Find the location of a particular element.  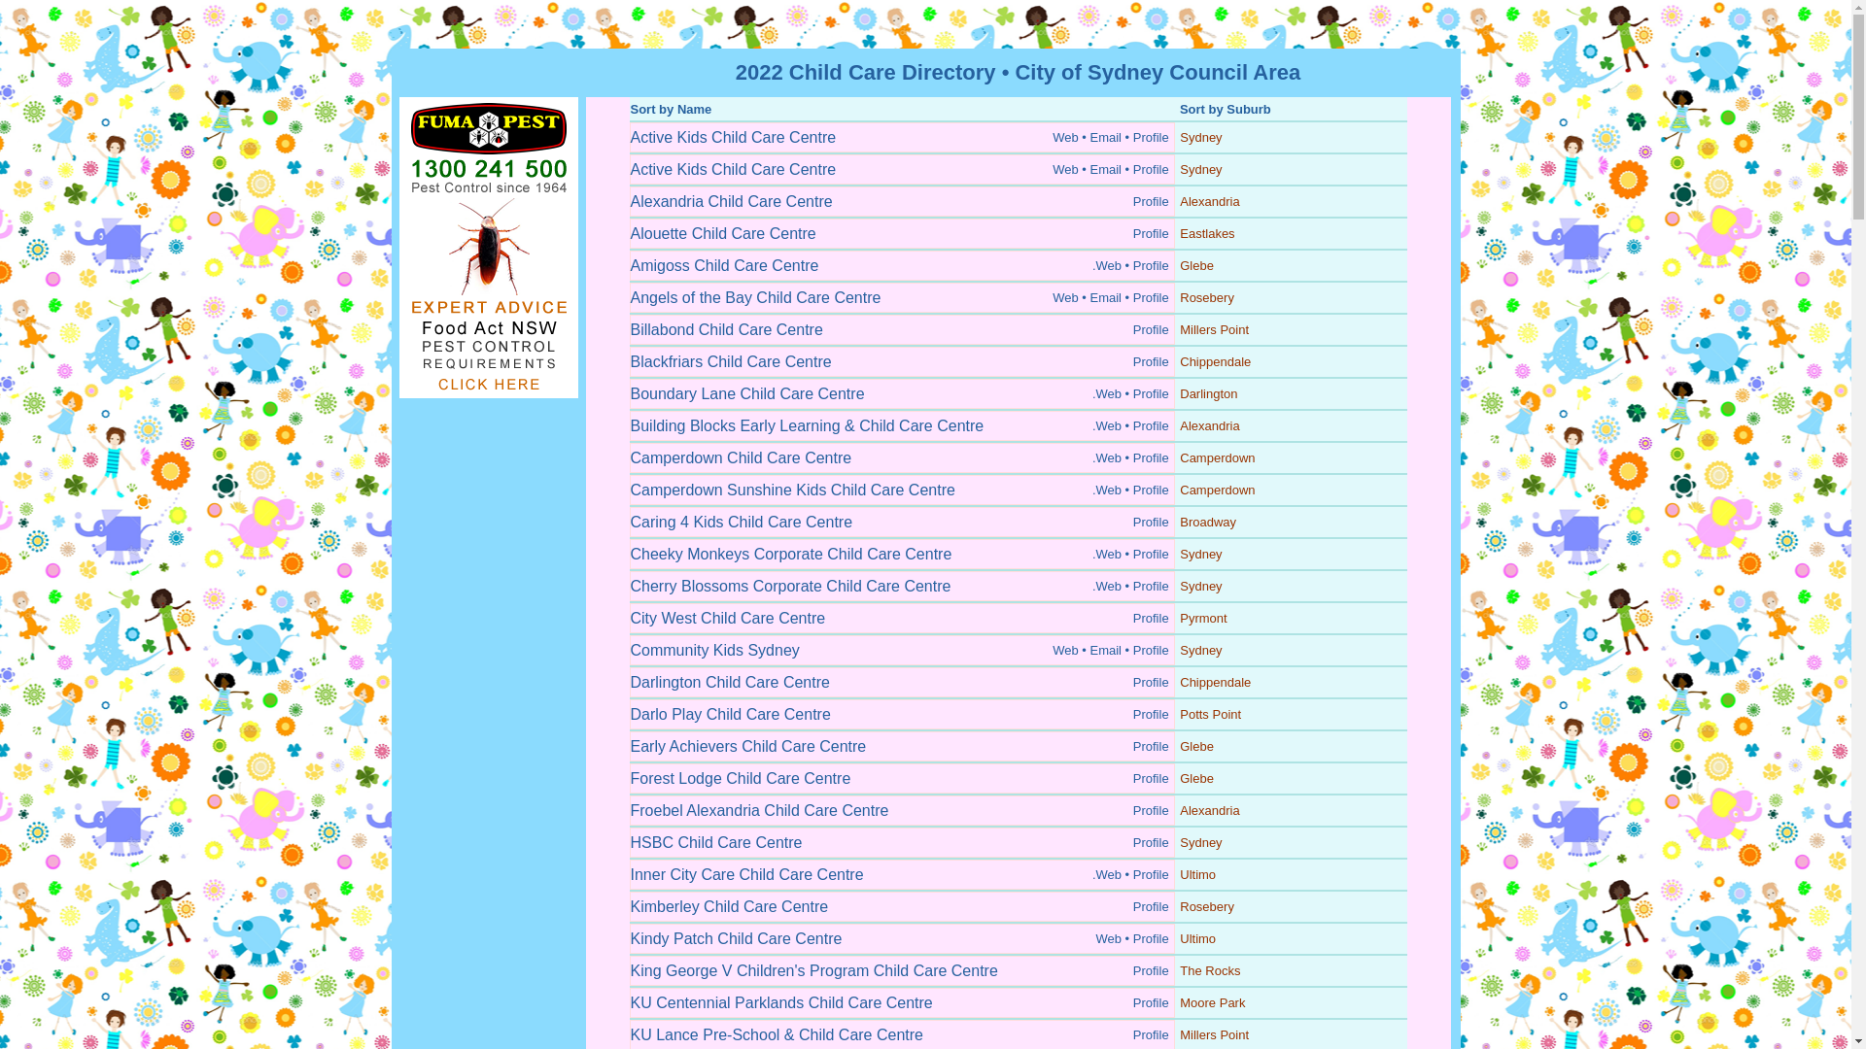

Glebe is located at coordinates (1197, 746).